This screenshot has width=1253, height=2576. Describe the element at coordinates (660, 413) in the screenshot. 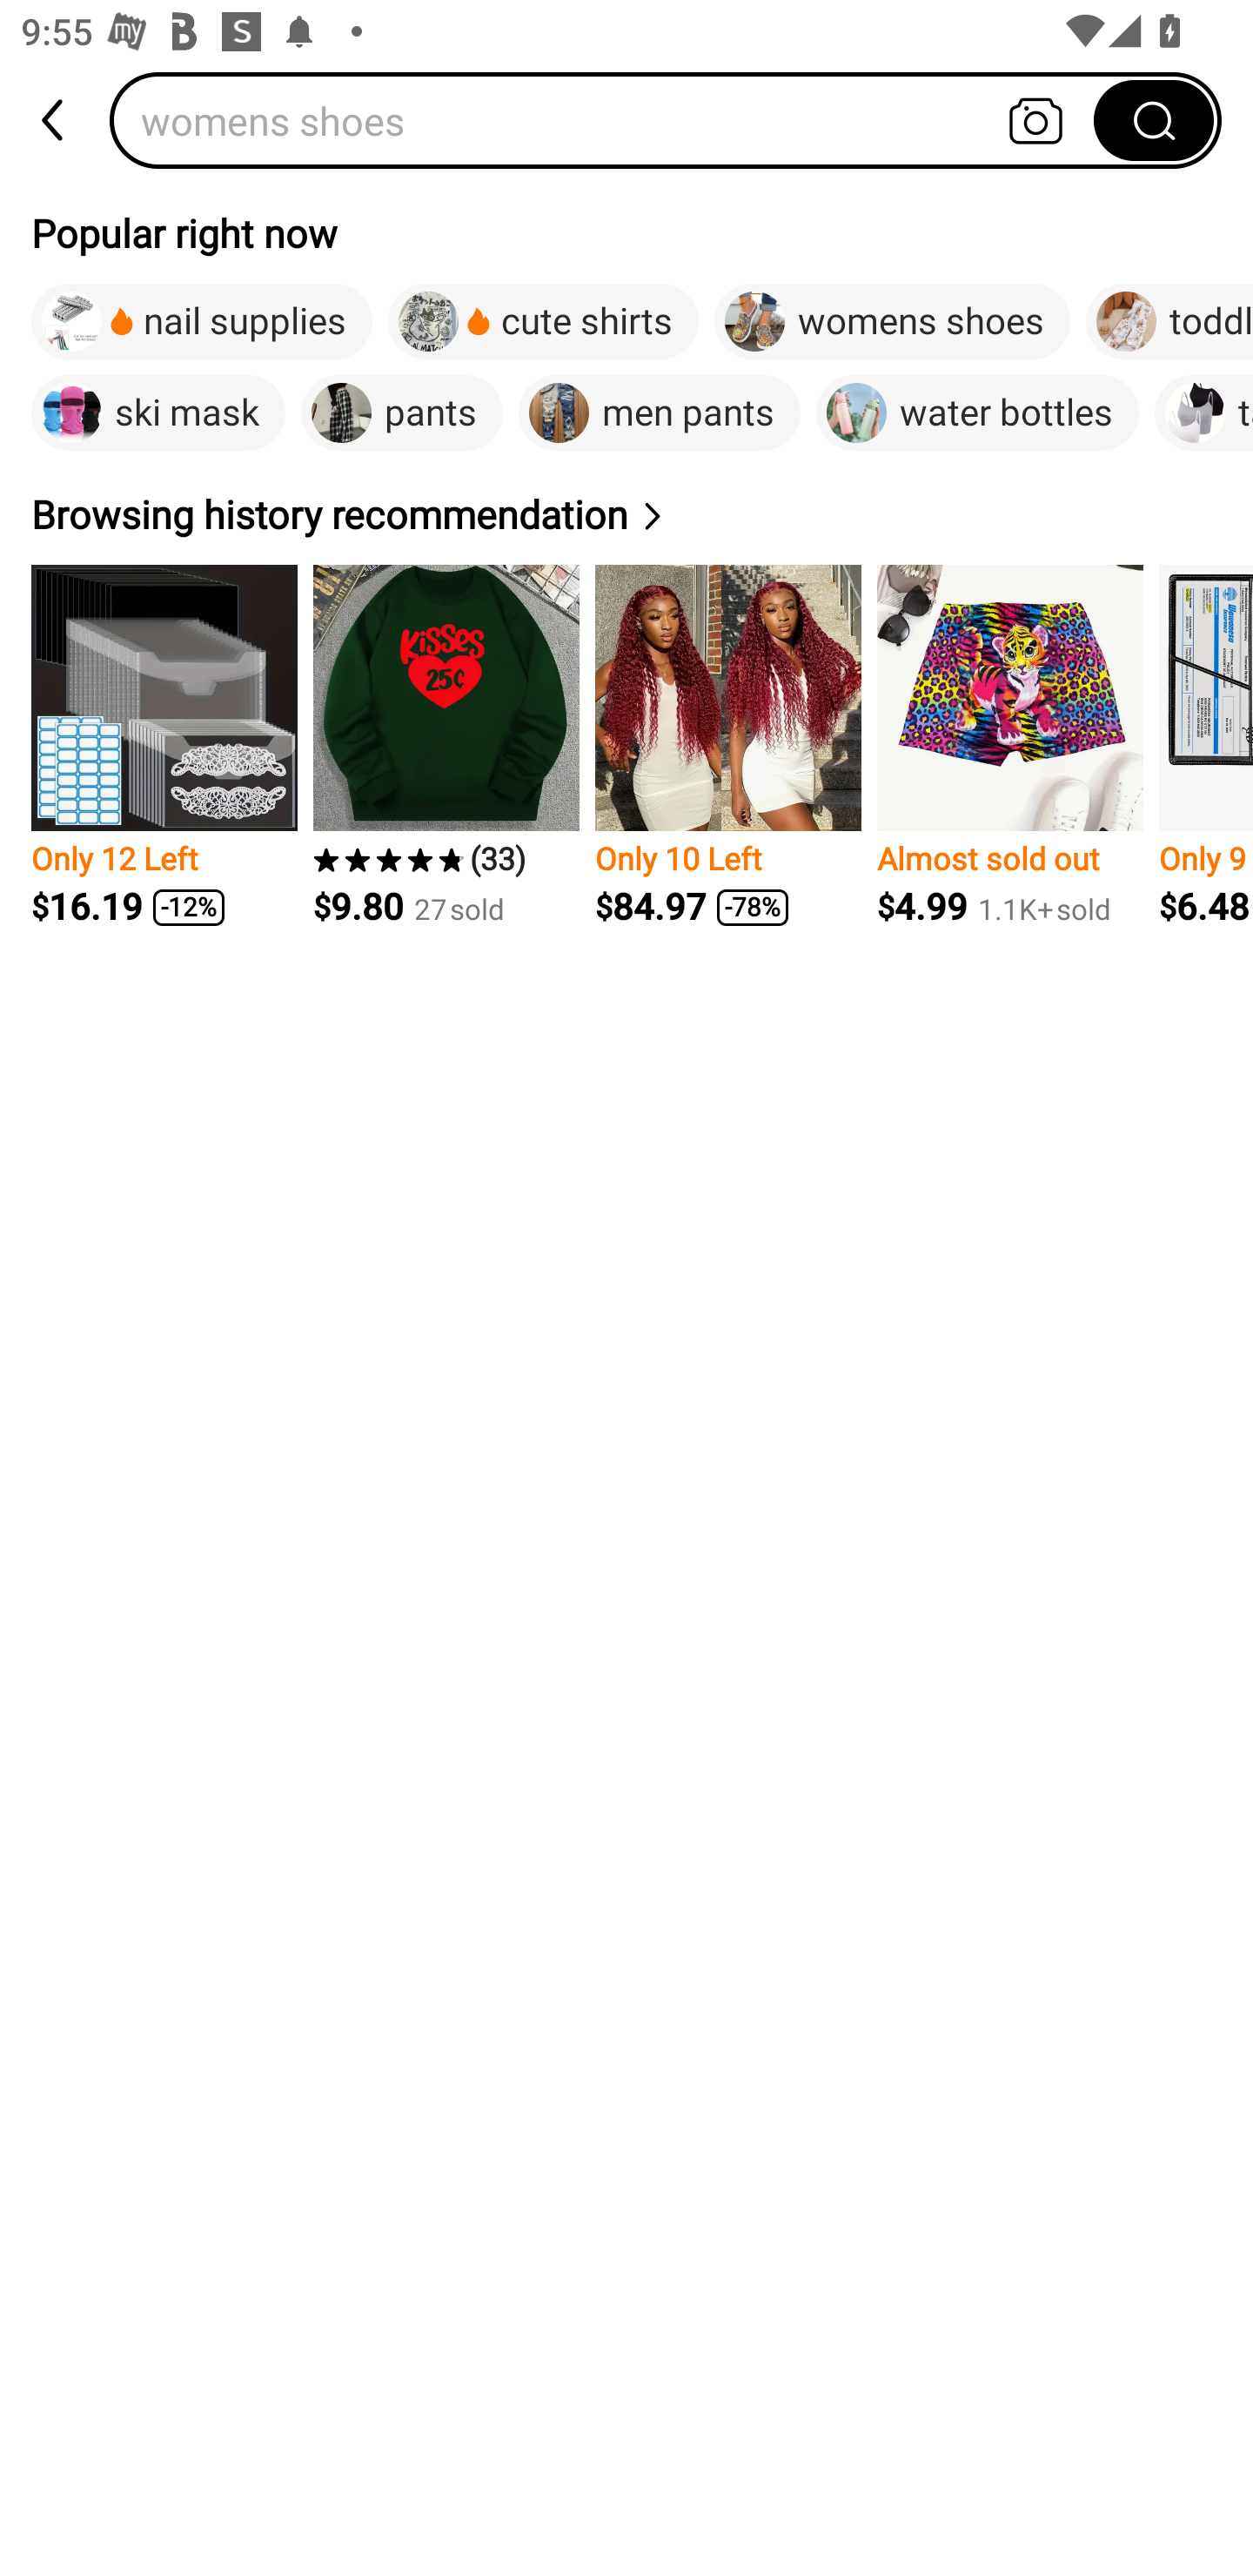

I see `men pants` at that location.